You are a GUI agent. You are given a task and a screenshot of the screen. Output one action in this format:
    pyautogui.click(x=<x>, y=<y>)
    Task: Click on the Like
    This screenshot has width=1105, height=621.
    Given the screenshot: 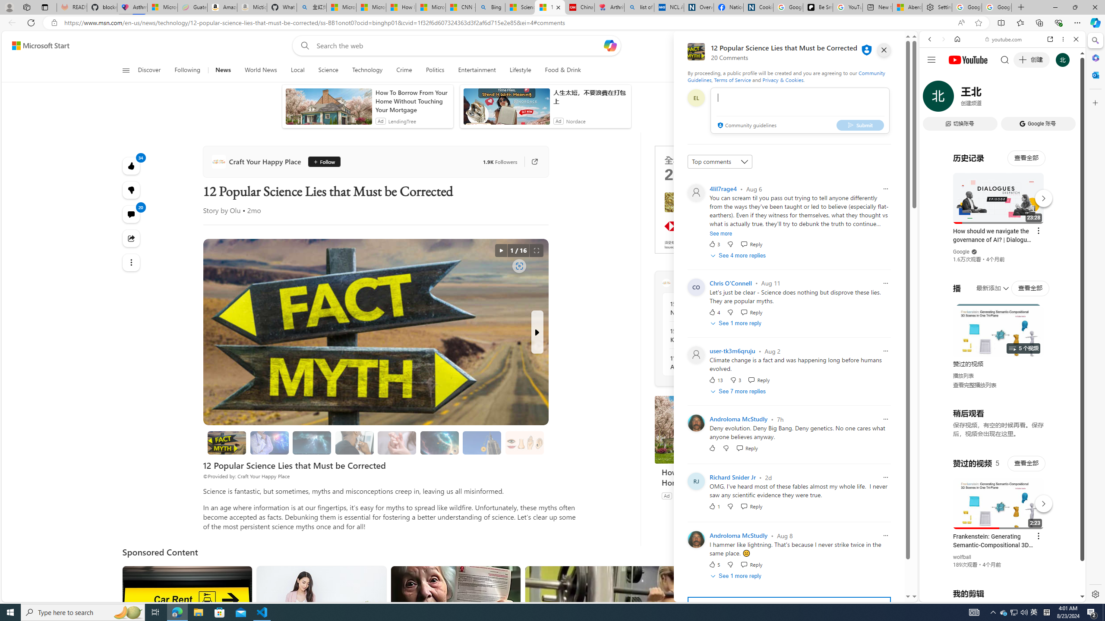 What is the action you would take?
    pyautogui.click(x=712, y=448)
    